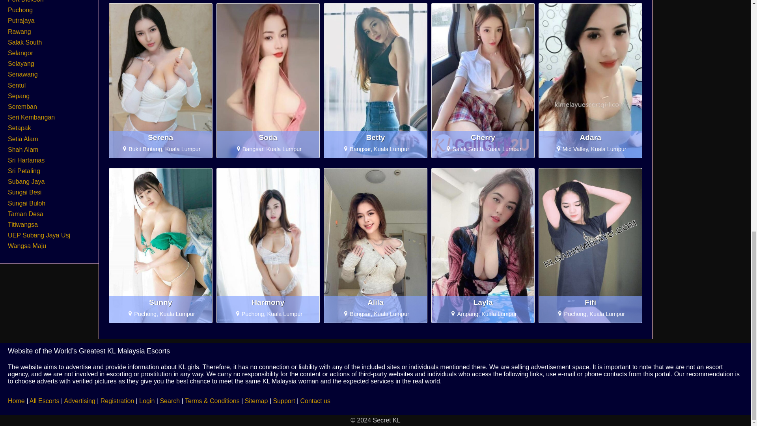 The height and width of the screenshot is (426, 757). I want to click on Cherry, so click(483, 137).